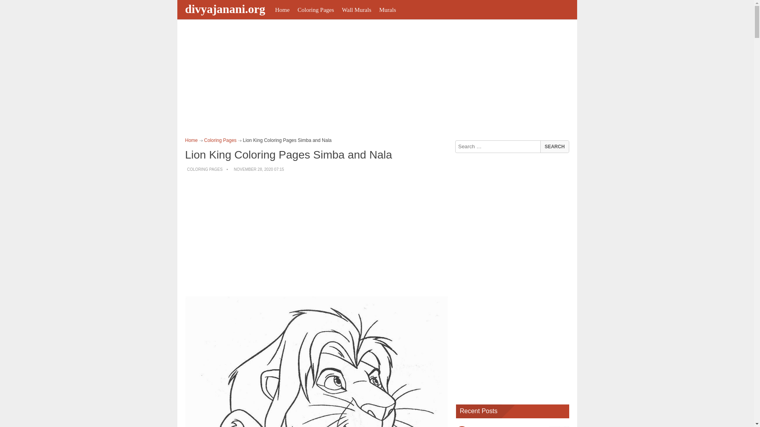 This screenshot has width=760, height=427. Describe the element at coordinates (316, 9) in the screenshot. I see `Coloring Pages` at that location.